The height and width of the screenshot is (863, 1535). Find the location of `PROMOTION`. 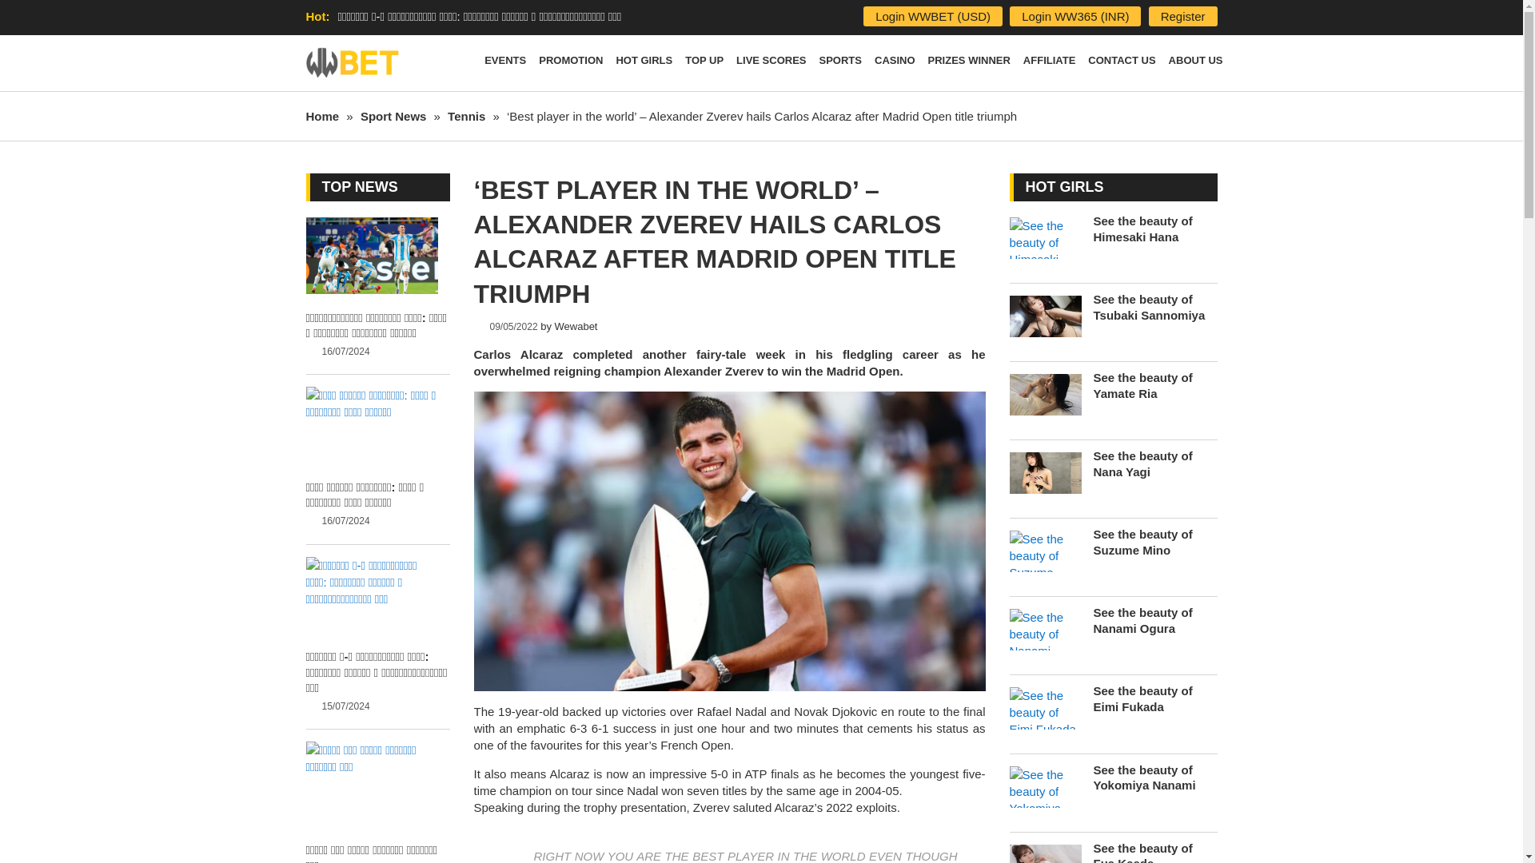

PROMOTION is located at coordinates (571, 63).